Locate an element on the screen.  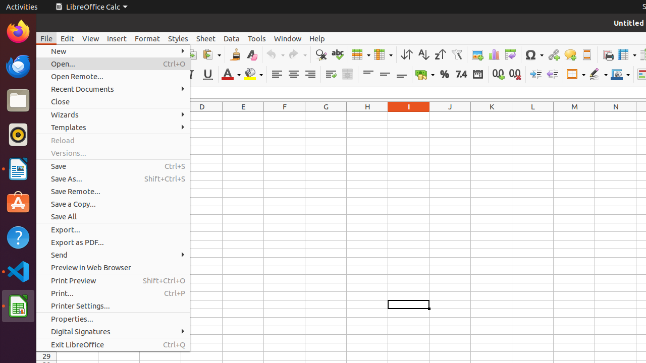
Open... is located at coordinates (113, 64).